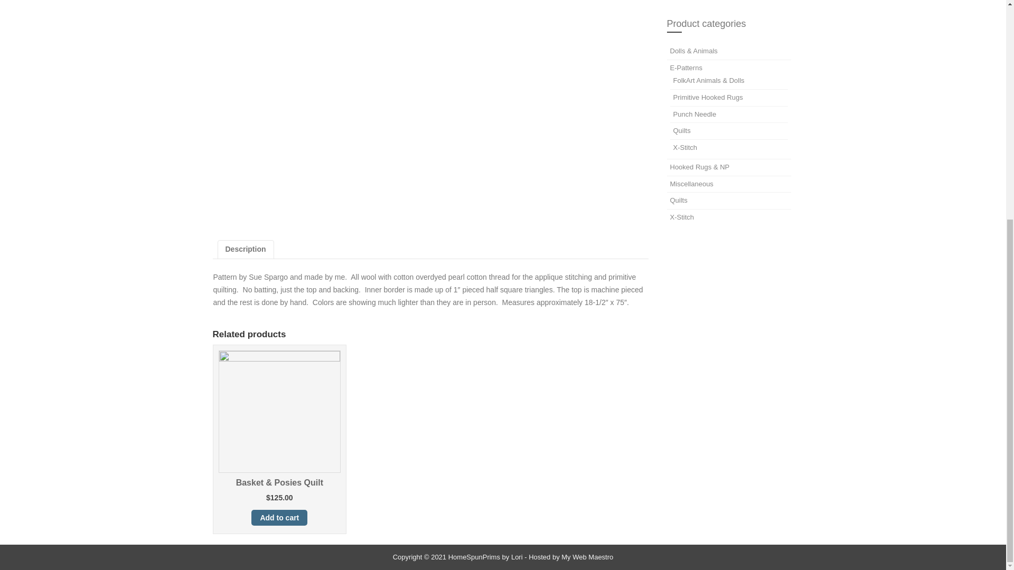  What do you see at coordinates (279, 517) in the screenshot?
I see `Add to cart` at bounding box center [279, 517].